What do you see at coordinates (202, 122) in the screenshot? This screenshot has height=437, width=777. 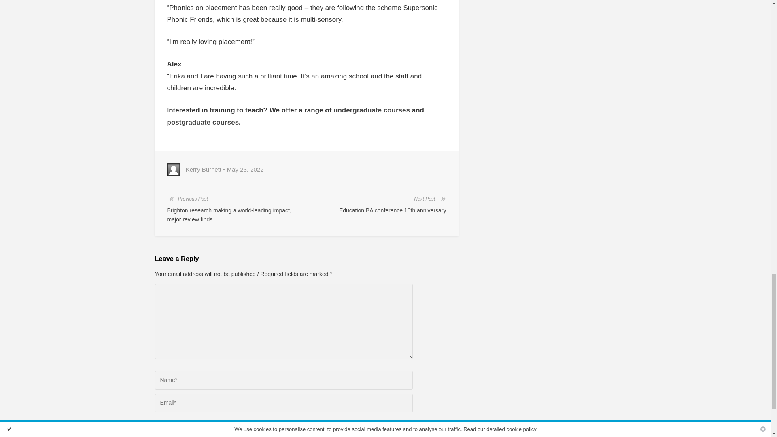 I see `postgraduate courses` at bounding box center [202, 122].